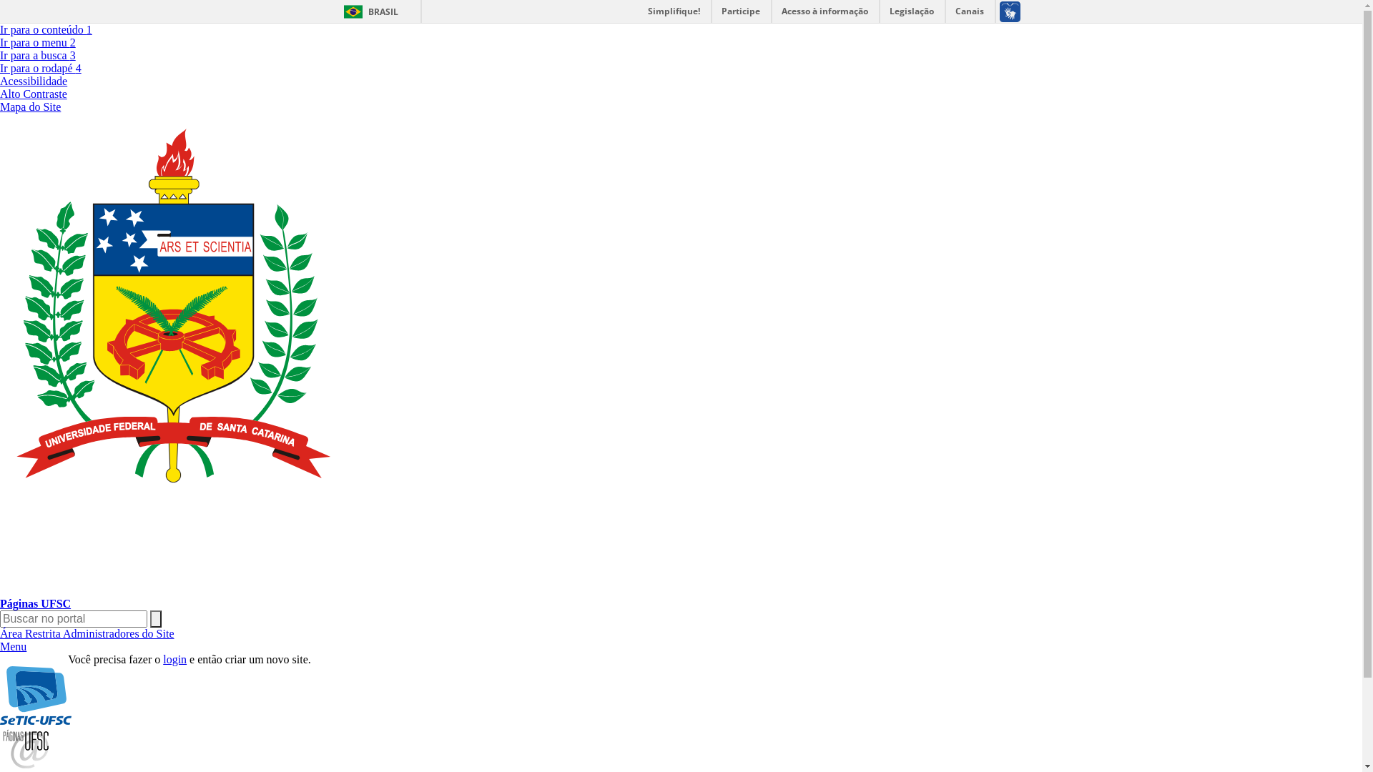  I want to click on Mapa do Site, so click(30, 107).